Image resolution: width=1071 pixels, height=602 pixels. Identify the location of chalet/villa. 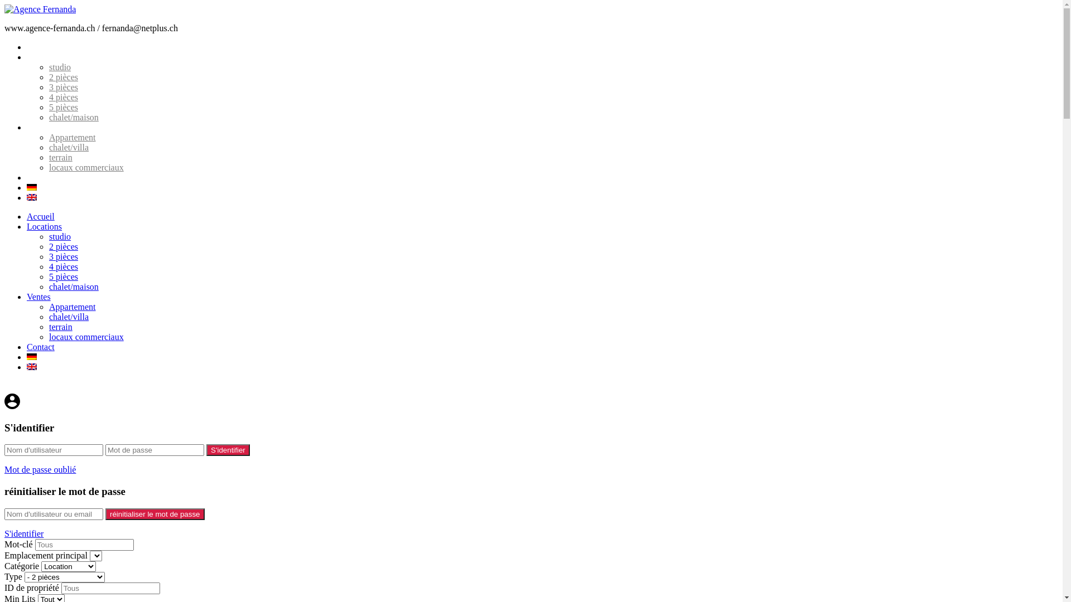
(69, 317).